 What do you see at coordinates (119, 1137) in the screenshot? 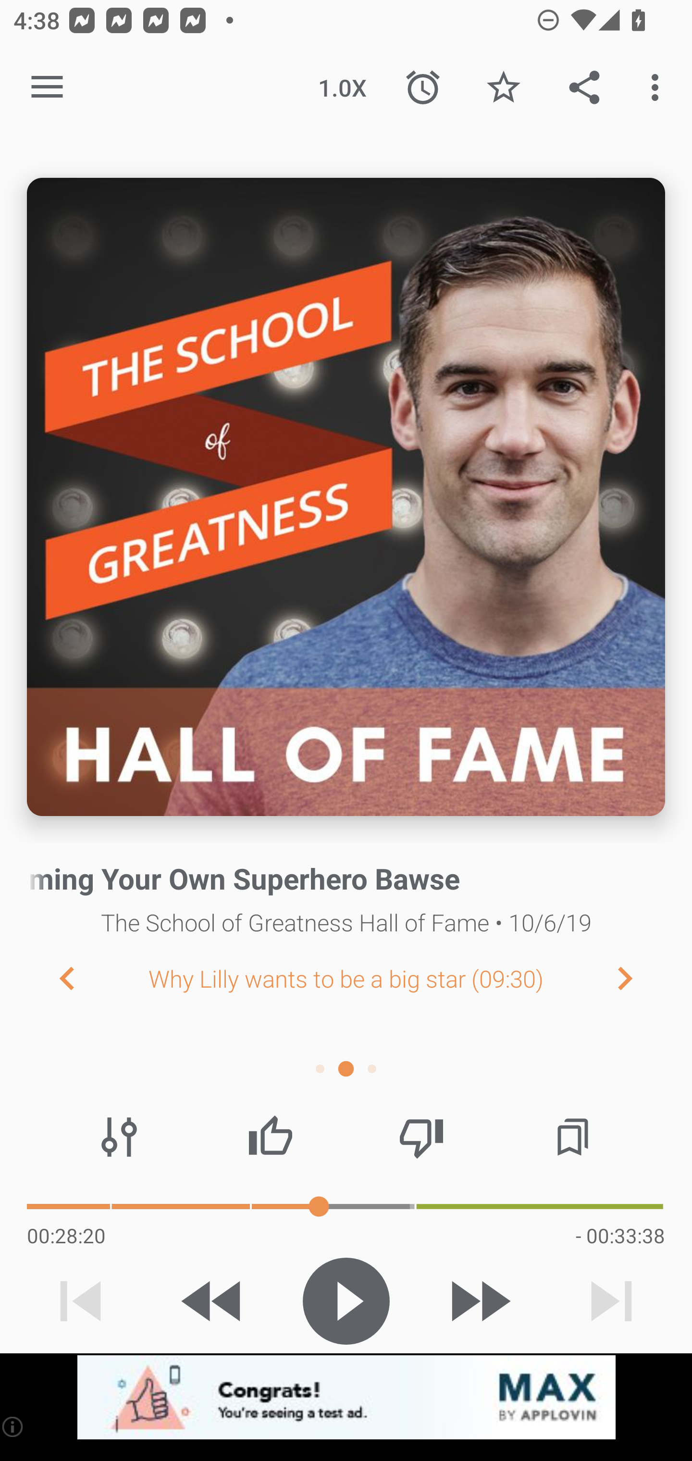
I see `Audio effects` at bounding box center [119, 1137].